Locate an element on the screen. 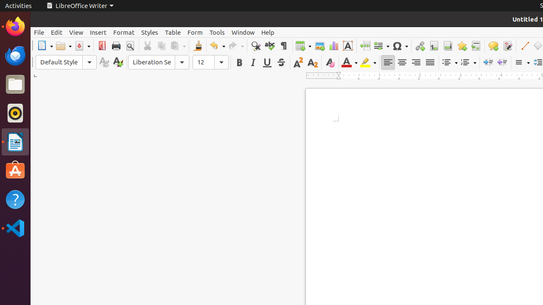  Chart is located at coordinates (333, 46).